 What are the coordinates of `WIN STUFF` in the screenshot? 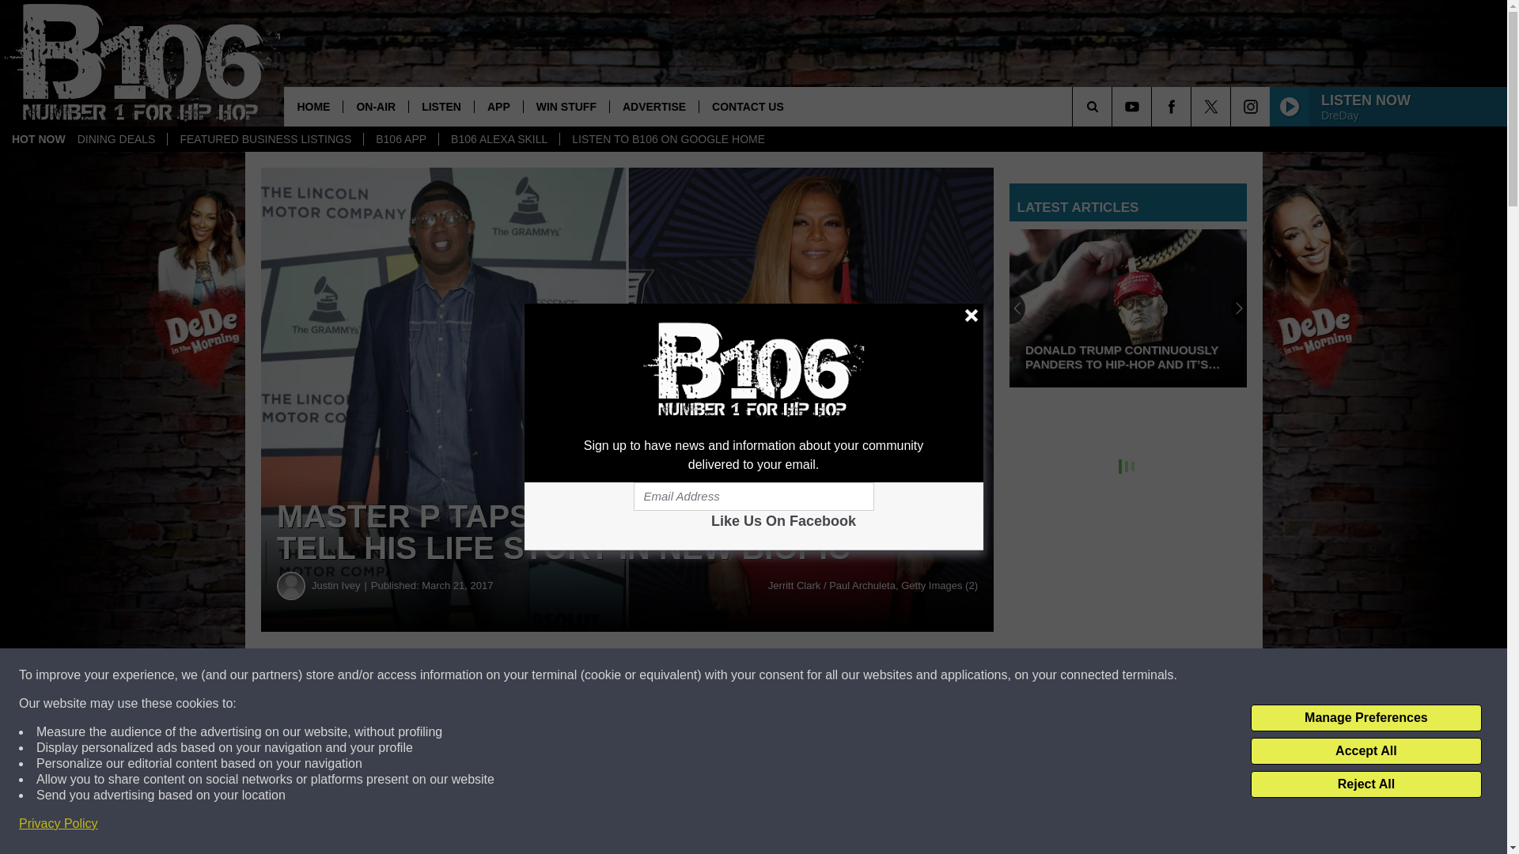 It's located at (565, 106).